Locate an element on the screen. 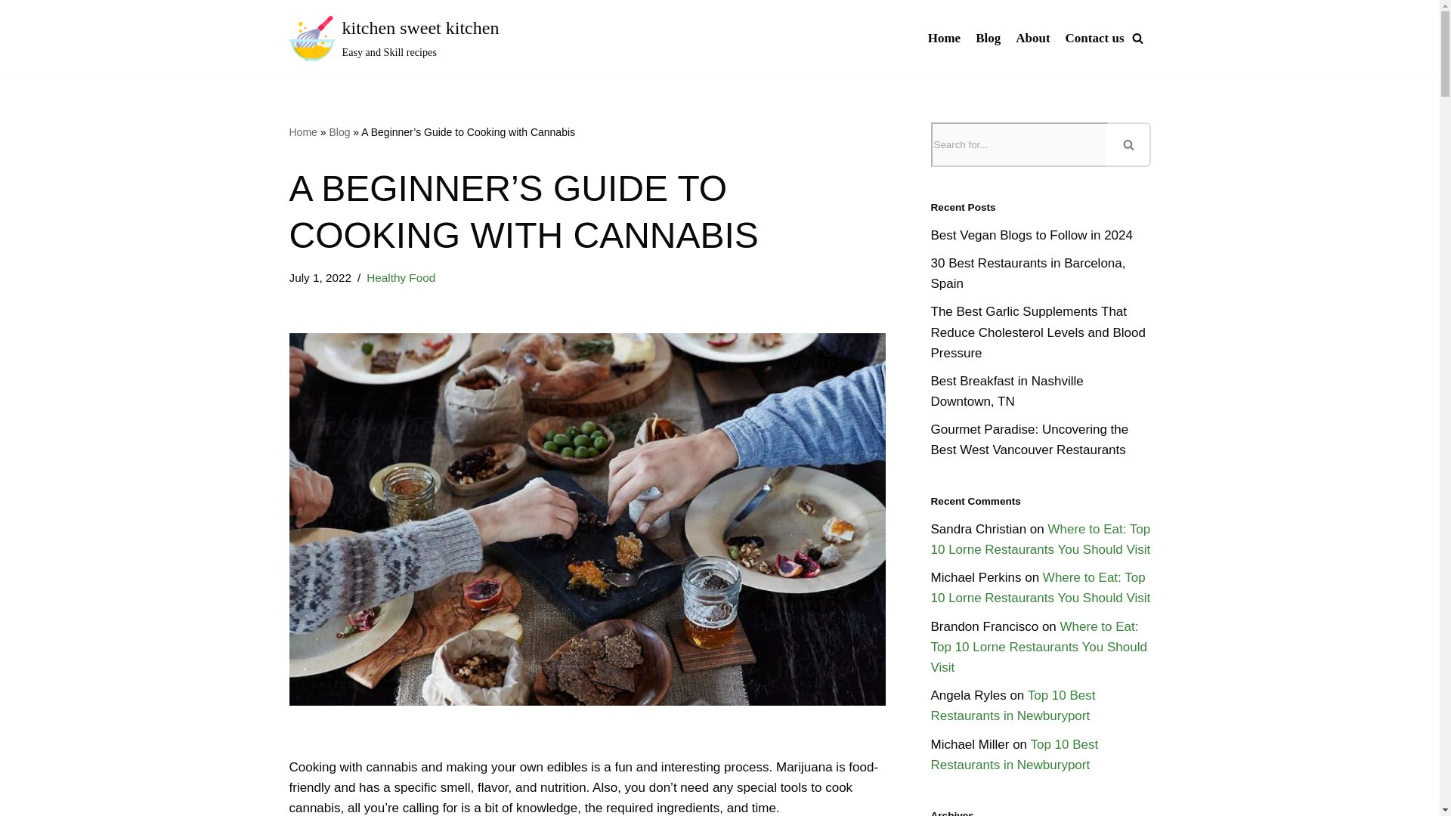 The height and width of the screenshot is (816, 1451). Blog is located at coordinates (394, 39).